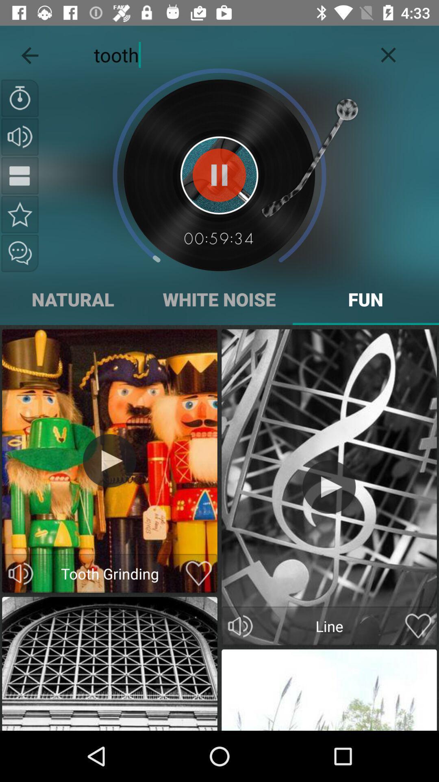 The height and width of the screenshot is (782, 439). Describe the element at coordinates (198, 573) in the screenshot. I see `favorite video` at that location.